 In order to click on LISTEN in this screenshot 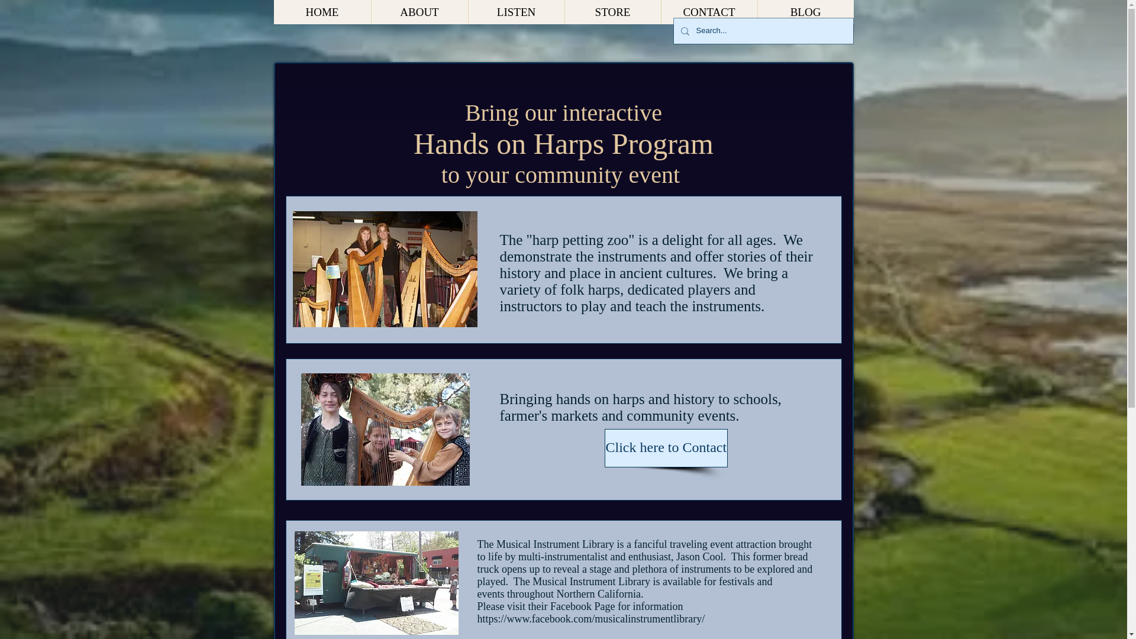, I will do `click(515, 12)`.